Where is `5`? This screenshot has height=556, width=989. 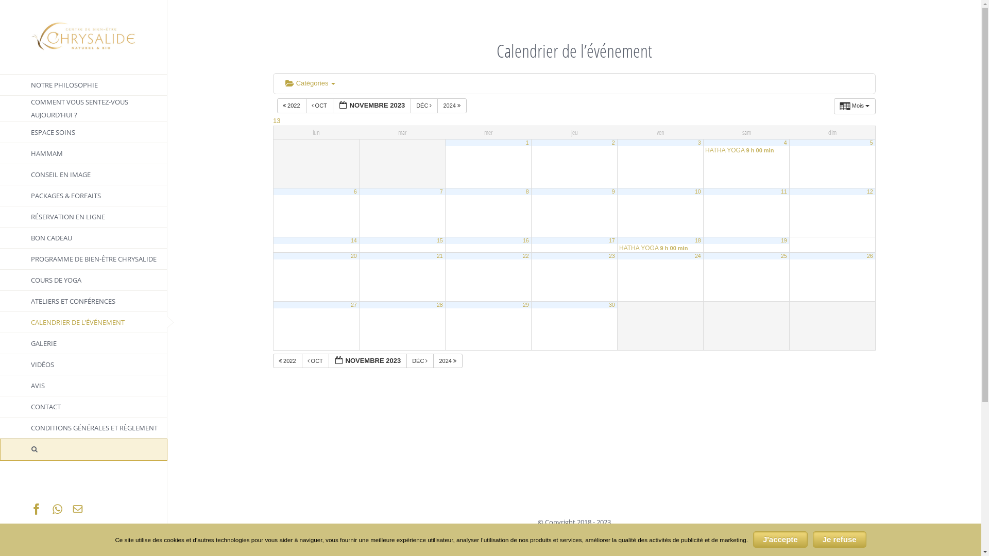
5 is located at coordinates (872, 142).